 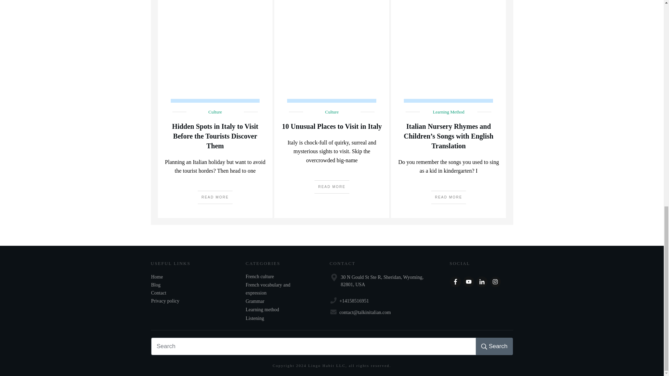 I want to click on READ MORE, so click(x=448, y=197).